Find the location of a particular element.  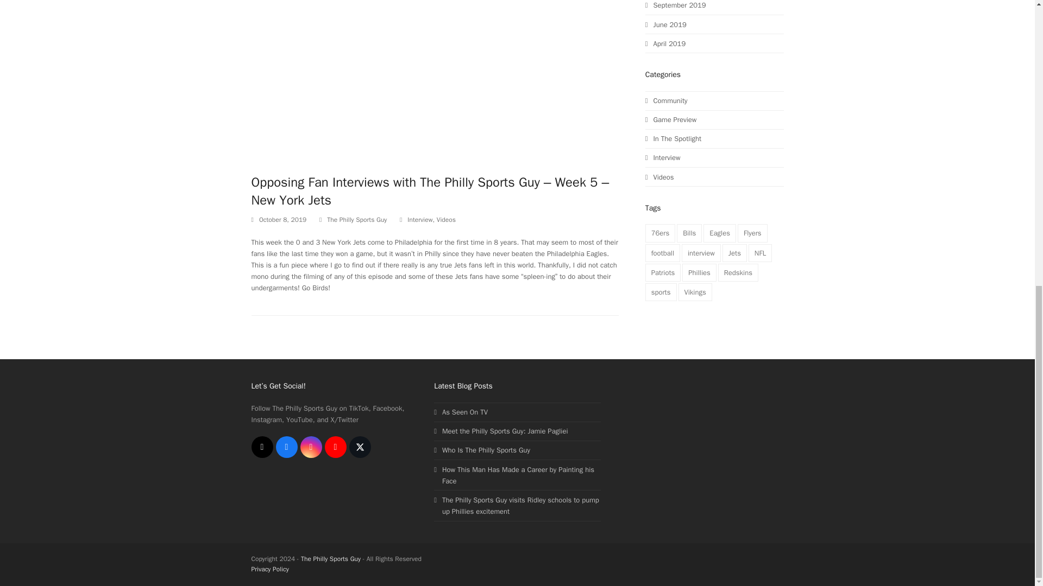

The Philly Sports Guy is located at coordinates (357, 219).